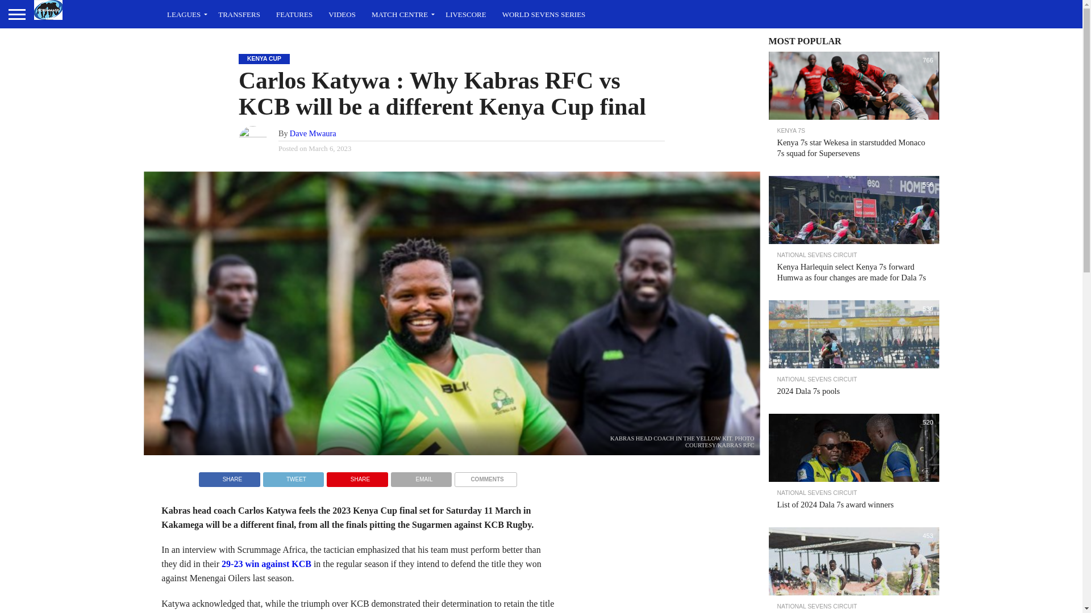  Describe the element at coordinates (543, 14) in the screenshot. I see `WORLD SEVENS SERIES` at that location.